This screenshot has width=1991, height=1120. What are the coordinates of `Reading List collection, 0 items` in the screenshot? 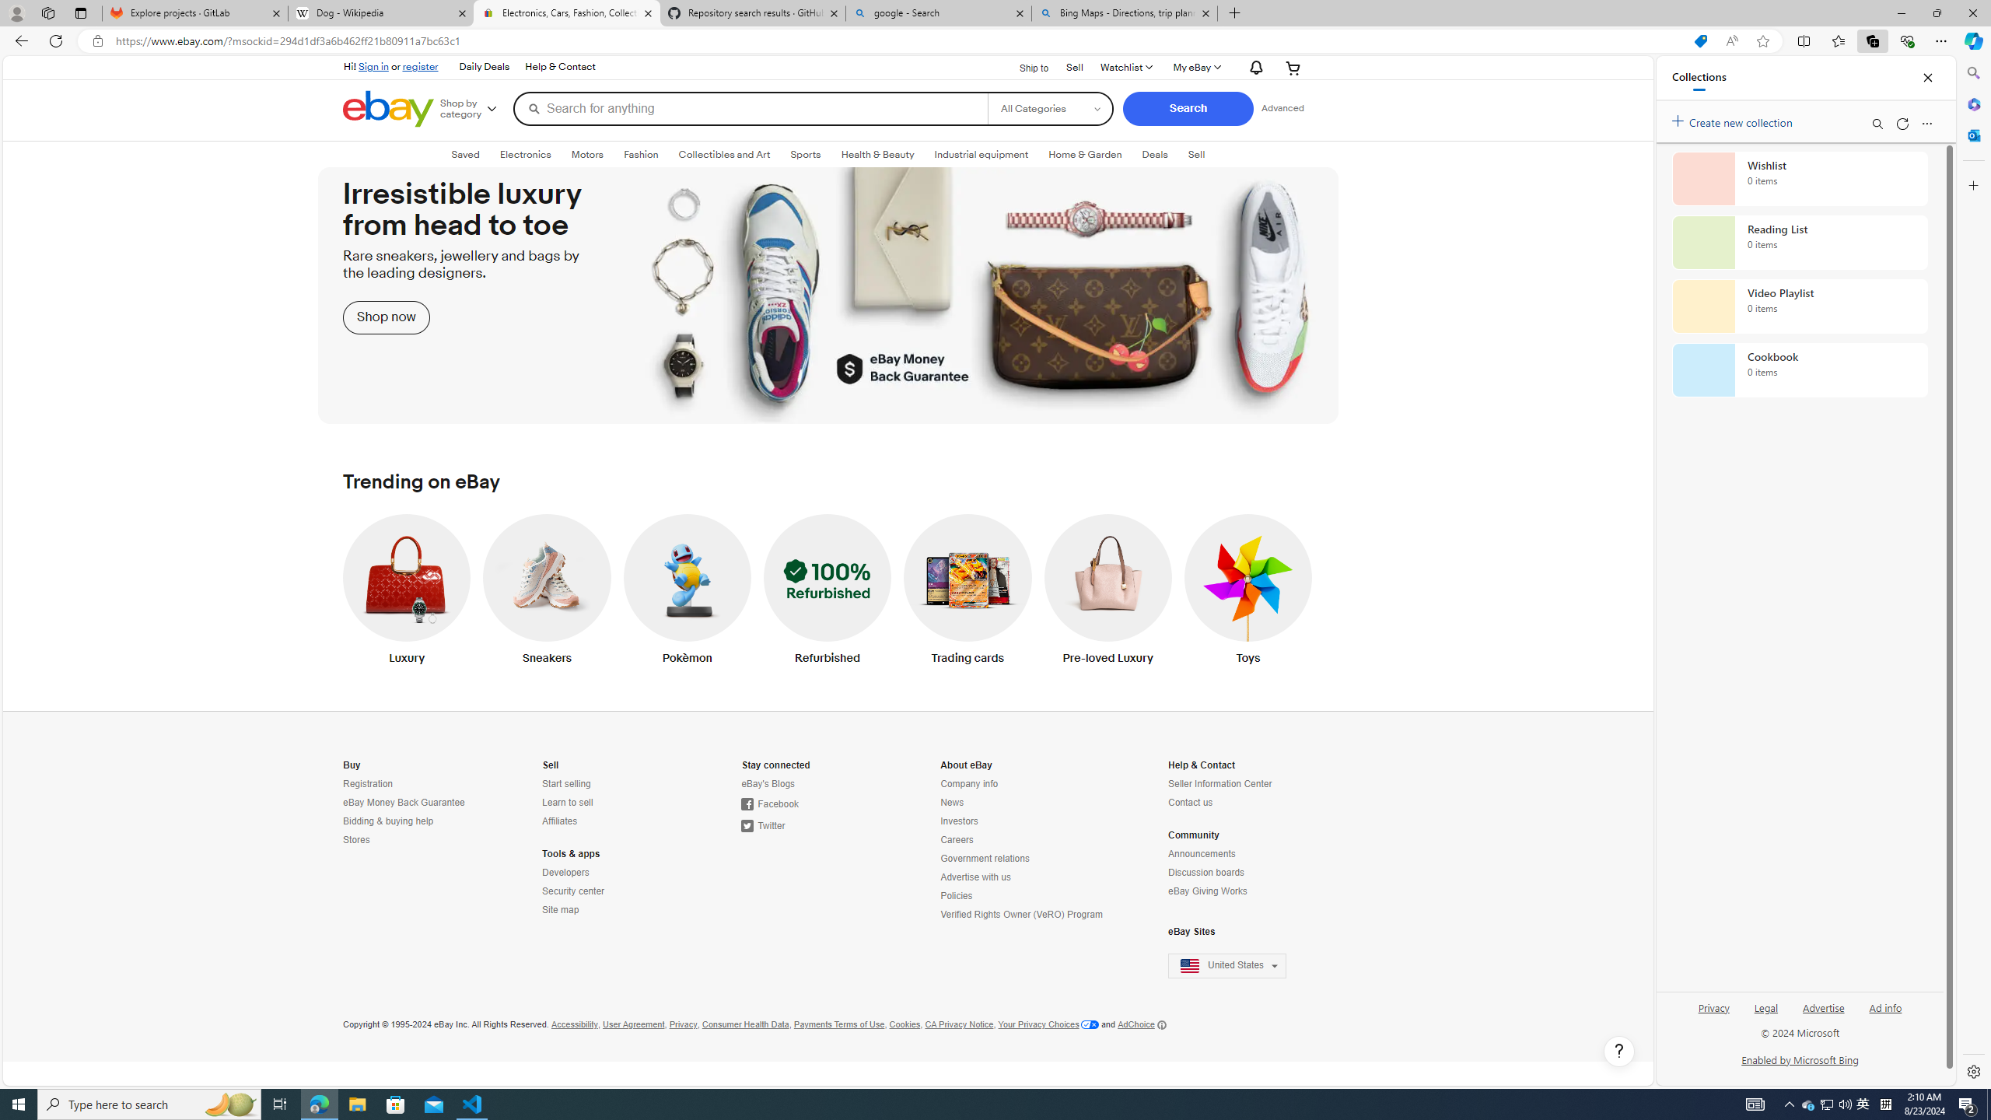 It's located at (1800, 243).